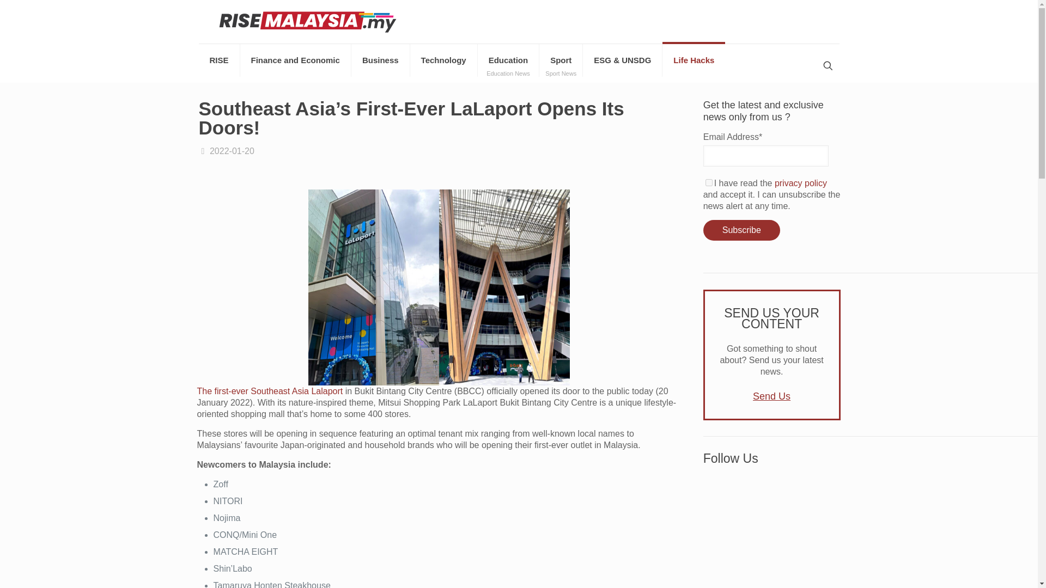 The height and width of the screenshot is (588, 1046). Describe the element at coordinates (693, 60) in the screenshot. I see `Life Hacks` at that location.